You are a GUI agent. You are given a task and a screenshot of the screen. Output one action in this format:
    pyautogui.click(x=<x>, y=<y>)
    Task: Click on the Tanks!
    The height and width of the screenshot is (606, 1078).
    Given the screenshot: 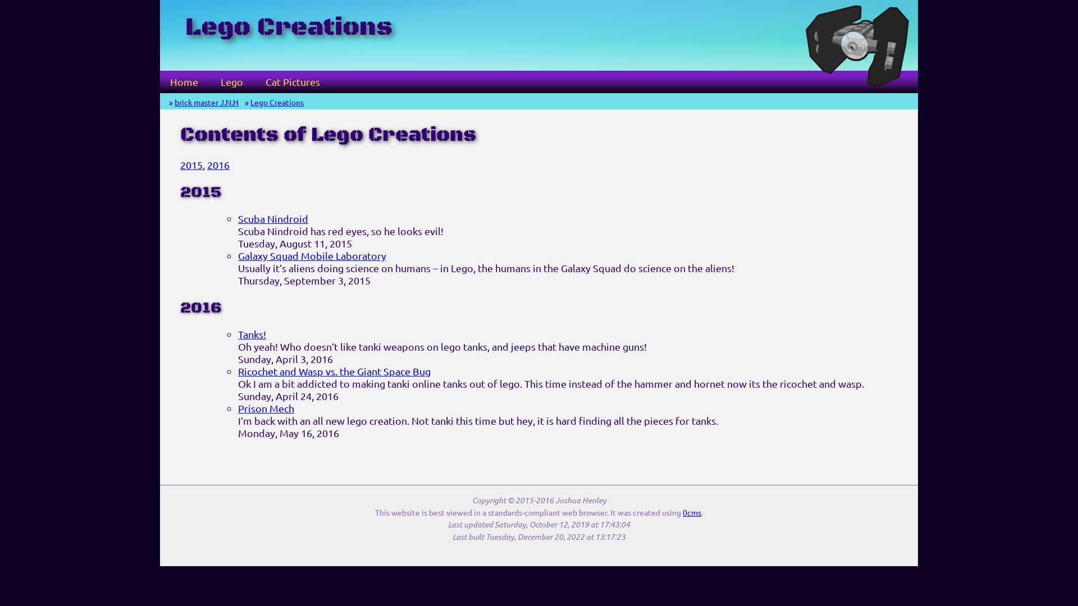 What is the action you would take?
    pyautogui.click(x=252, y=334)
    